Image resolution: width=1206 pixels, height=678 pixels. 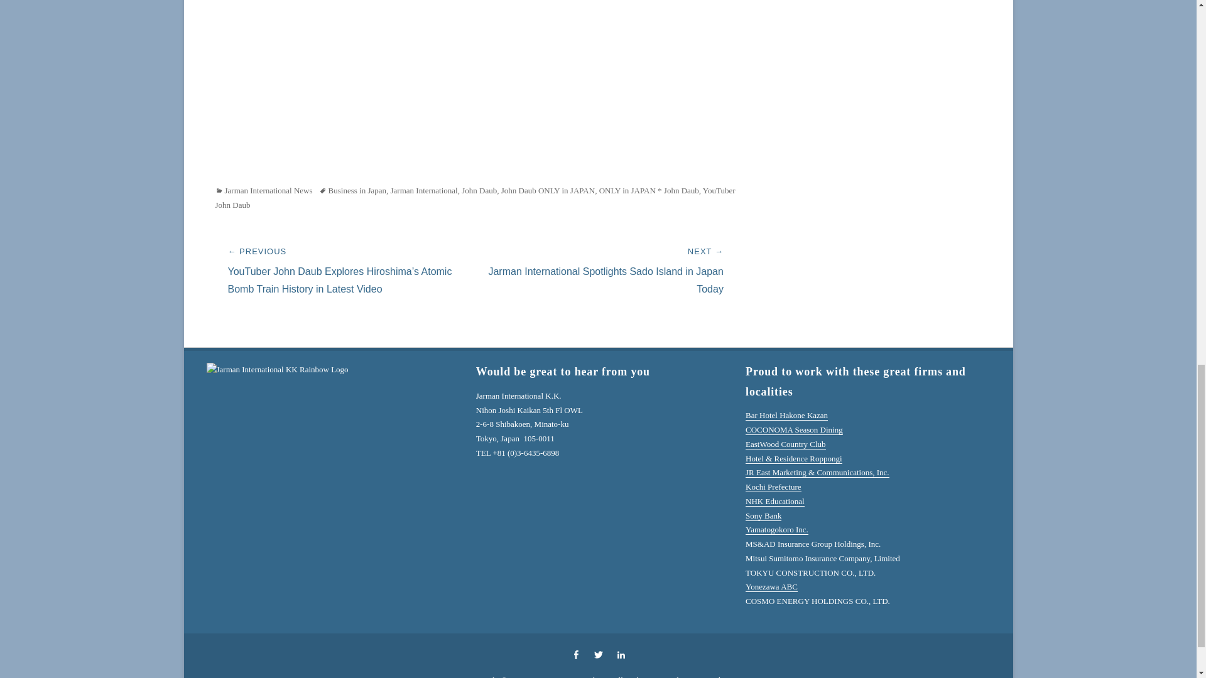 What do you see at coordinates (786, 415) in the screenshot?
I see `Bar Hotel Hakone Kazan` at bounding box center [786, 415].